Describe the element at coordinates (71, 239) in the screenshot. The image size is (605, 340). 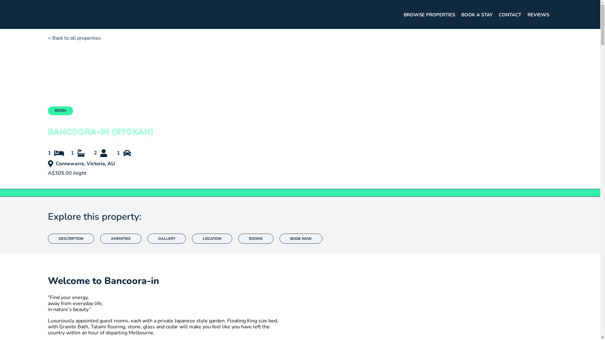
I see `DESCRIPTION` at that location.